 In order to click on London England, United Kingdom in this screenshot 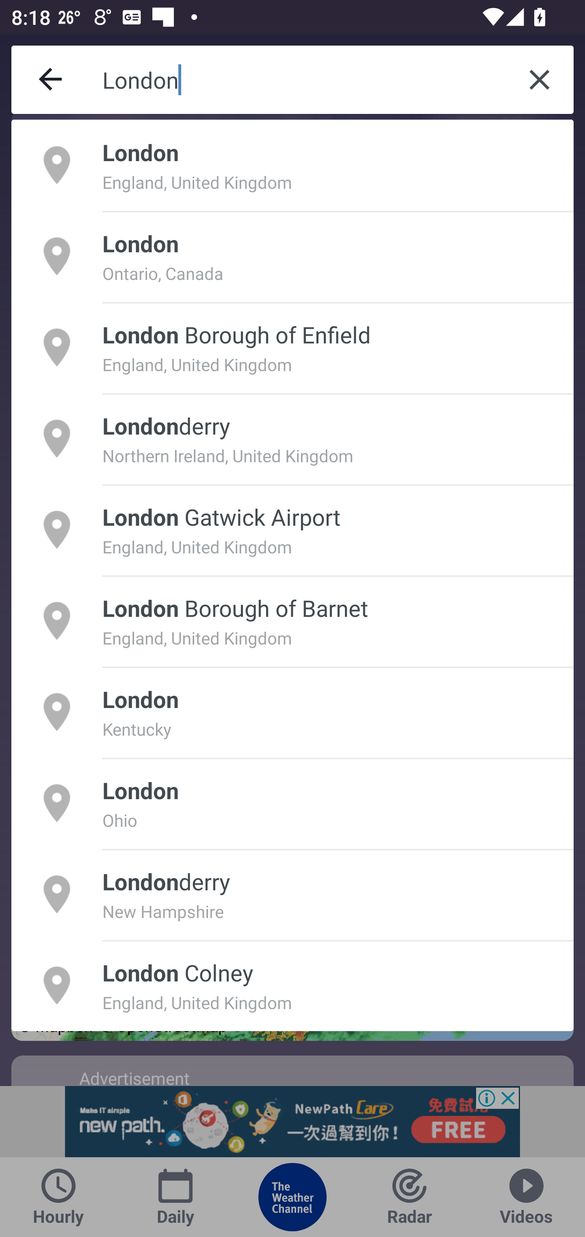, I will do `click(292, 165)`.